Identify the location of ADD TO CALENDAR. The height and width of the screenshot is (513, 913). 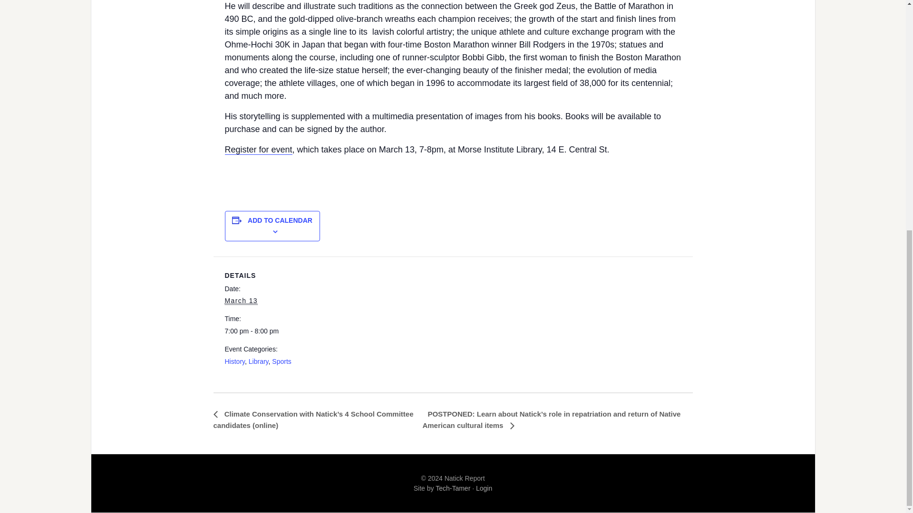
(280, 220).